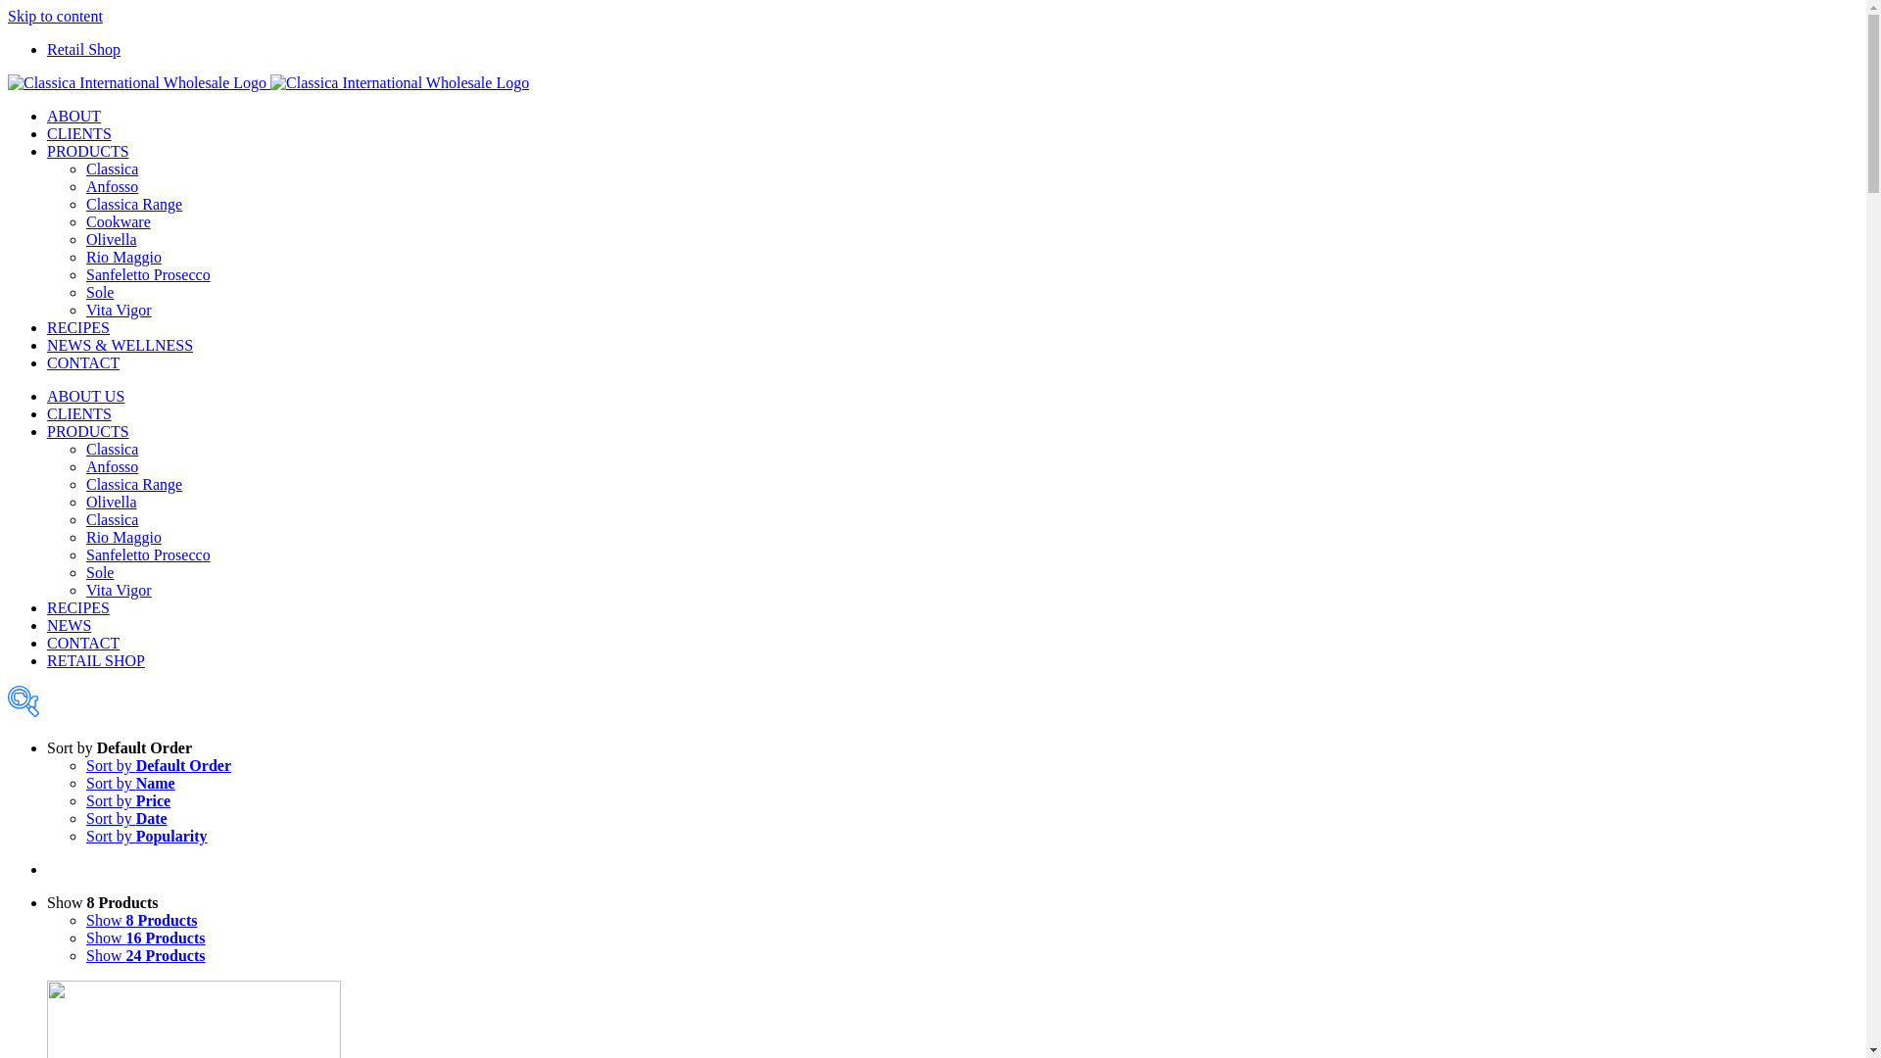 Image resolution: width=1881 pixels, height=1058 pixels. Describe the element at coordinates (120, 310) in the screenshot. I see `Vita Vigor` at that location.